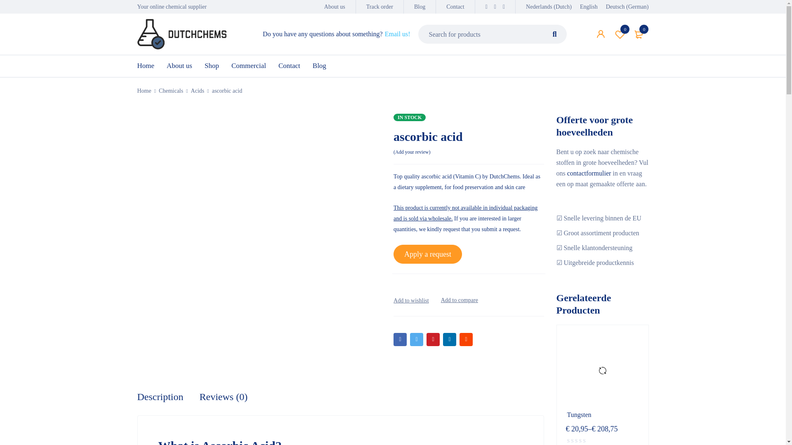  I want to click on Tungsten, so click(602, 371).